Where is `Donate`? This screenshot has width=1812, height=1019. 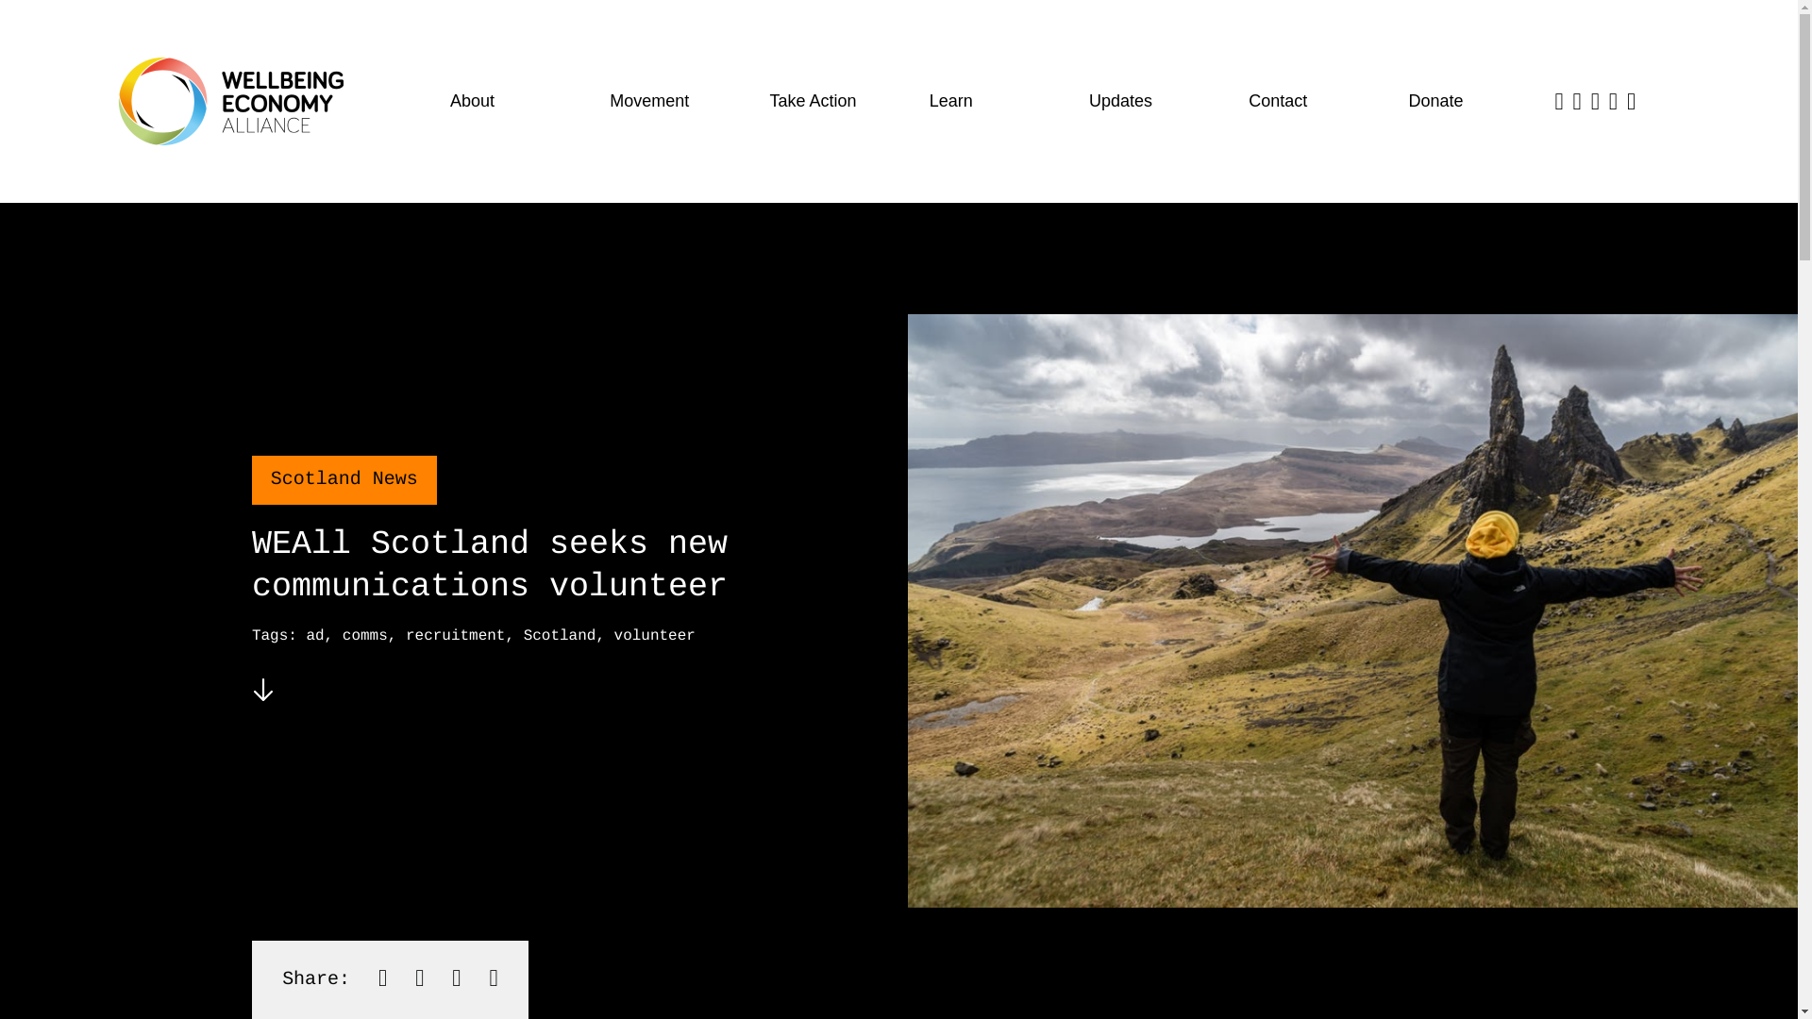
Donate is located at coordinates (1467, 102).